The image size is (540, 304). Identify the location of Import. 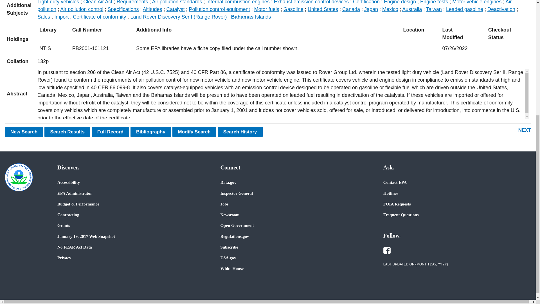
(61, 17).